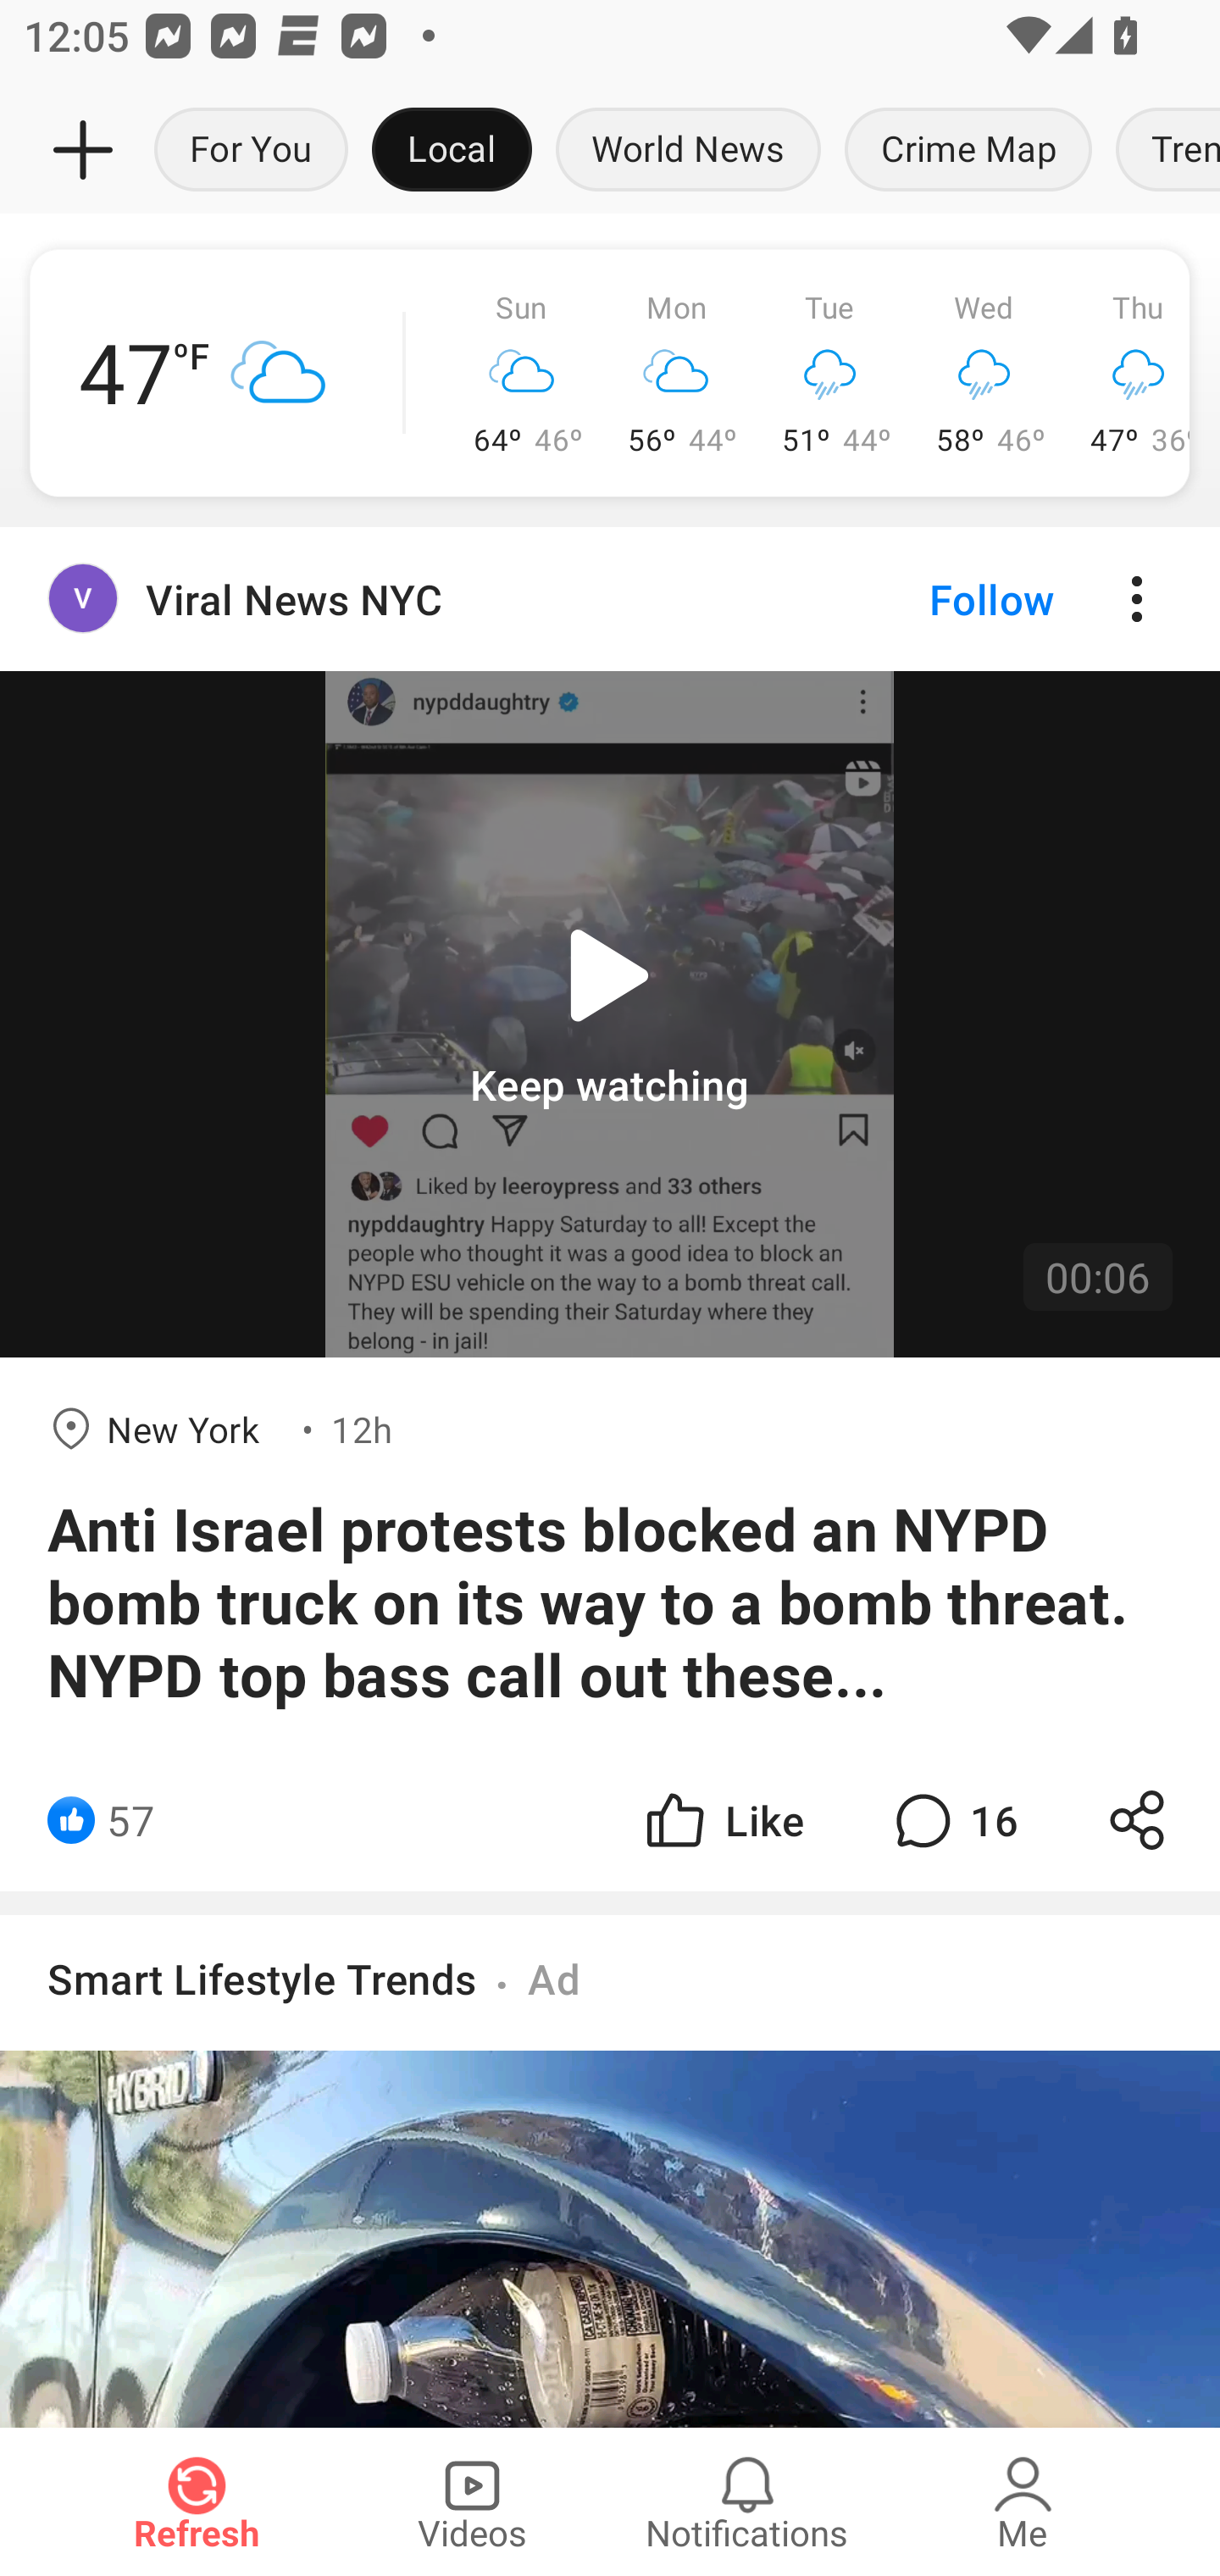 The width and height of the screenshot is (1220, 2576). Describe the element at coordinates (130, 1820) in the screenshot. I see `57` at that location.